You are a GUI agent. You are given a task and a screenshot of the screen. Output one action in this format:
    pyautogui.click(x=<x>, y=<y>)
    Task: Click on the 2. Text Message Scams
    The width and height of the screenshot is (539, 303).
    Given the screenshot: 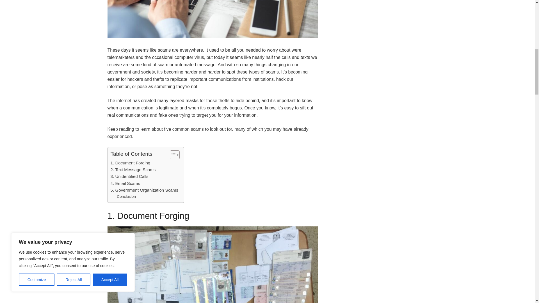 What is the action you would take?
    pyautogui.click(x=133, y=169)
    